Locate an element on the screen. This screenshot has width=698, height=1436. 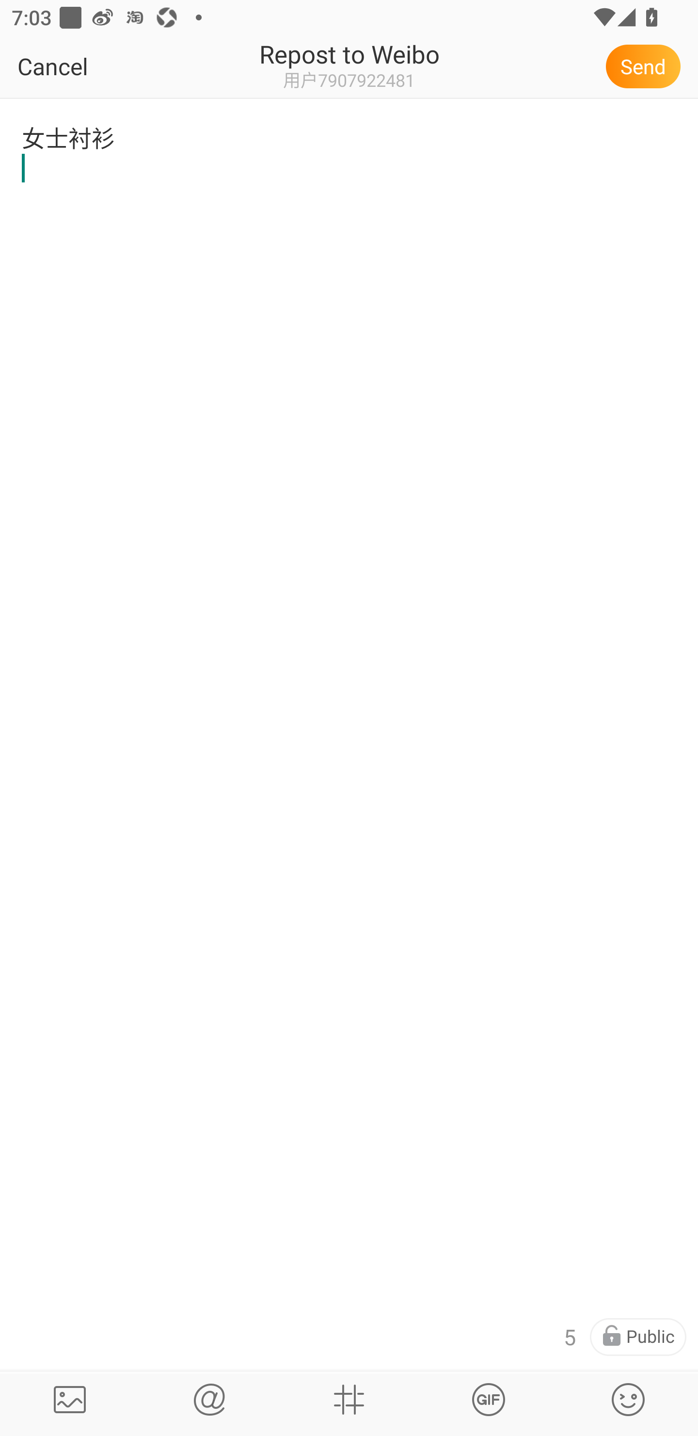
Cancel is located at coordinates (91, 66).